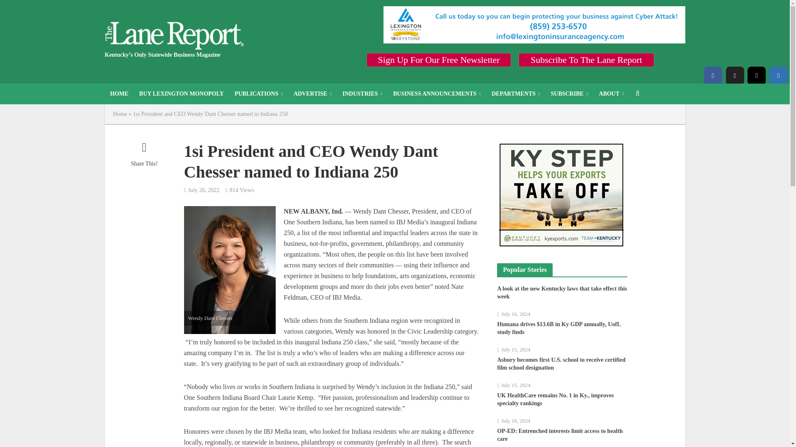  Describe the element at coordinates (734, 75) in the screenshot. I see `twitter` at that location.